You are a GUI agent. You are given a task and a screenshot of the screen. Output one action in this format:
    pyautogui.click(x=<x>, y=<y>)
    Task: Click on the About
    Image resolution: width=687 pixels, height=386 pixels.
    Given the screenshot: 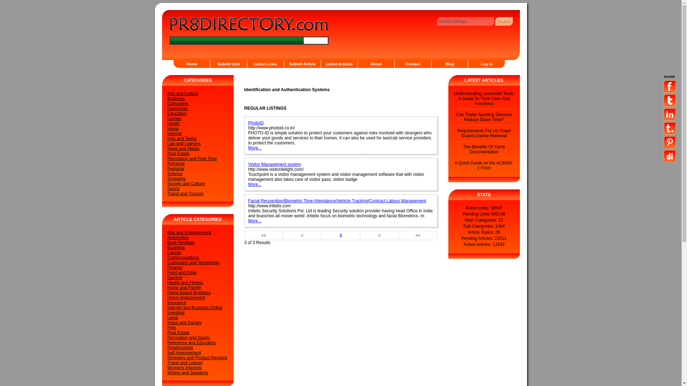 What is the action you would take?
    pyautogui.click(x=376, y=64)
    